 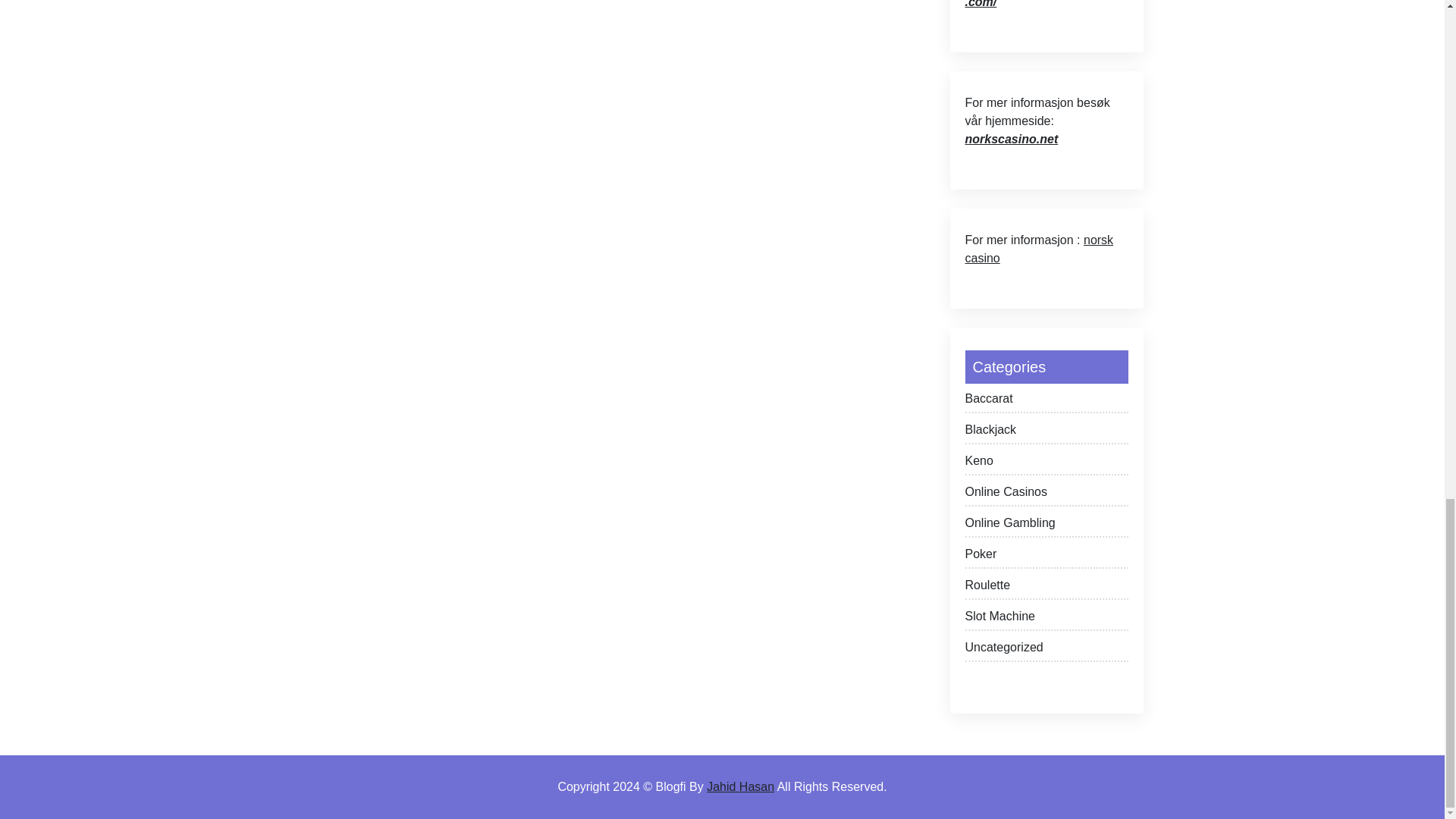 What do you see at coordinates (1045, 619) in the screenshot?
I see `Slot Machine` at bounding box center [1045, 619].